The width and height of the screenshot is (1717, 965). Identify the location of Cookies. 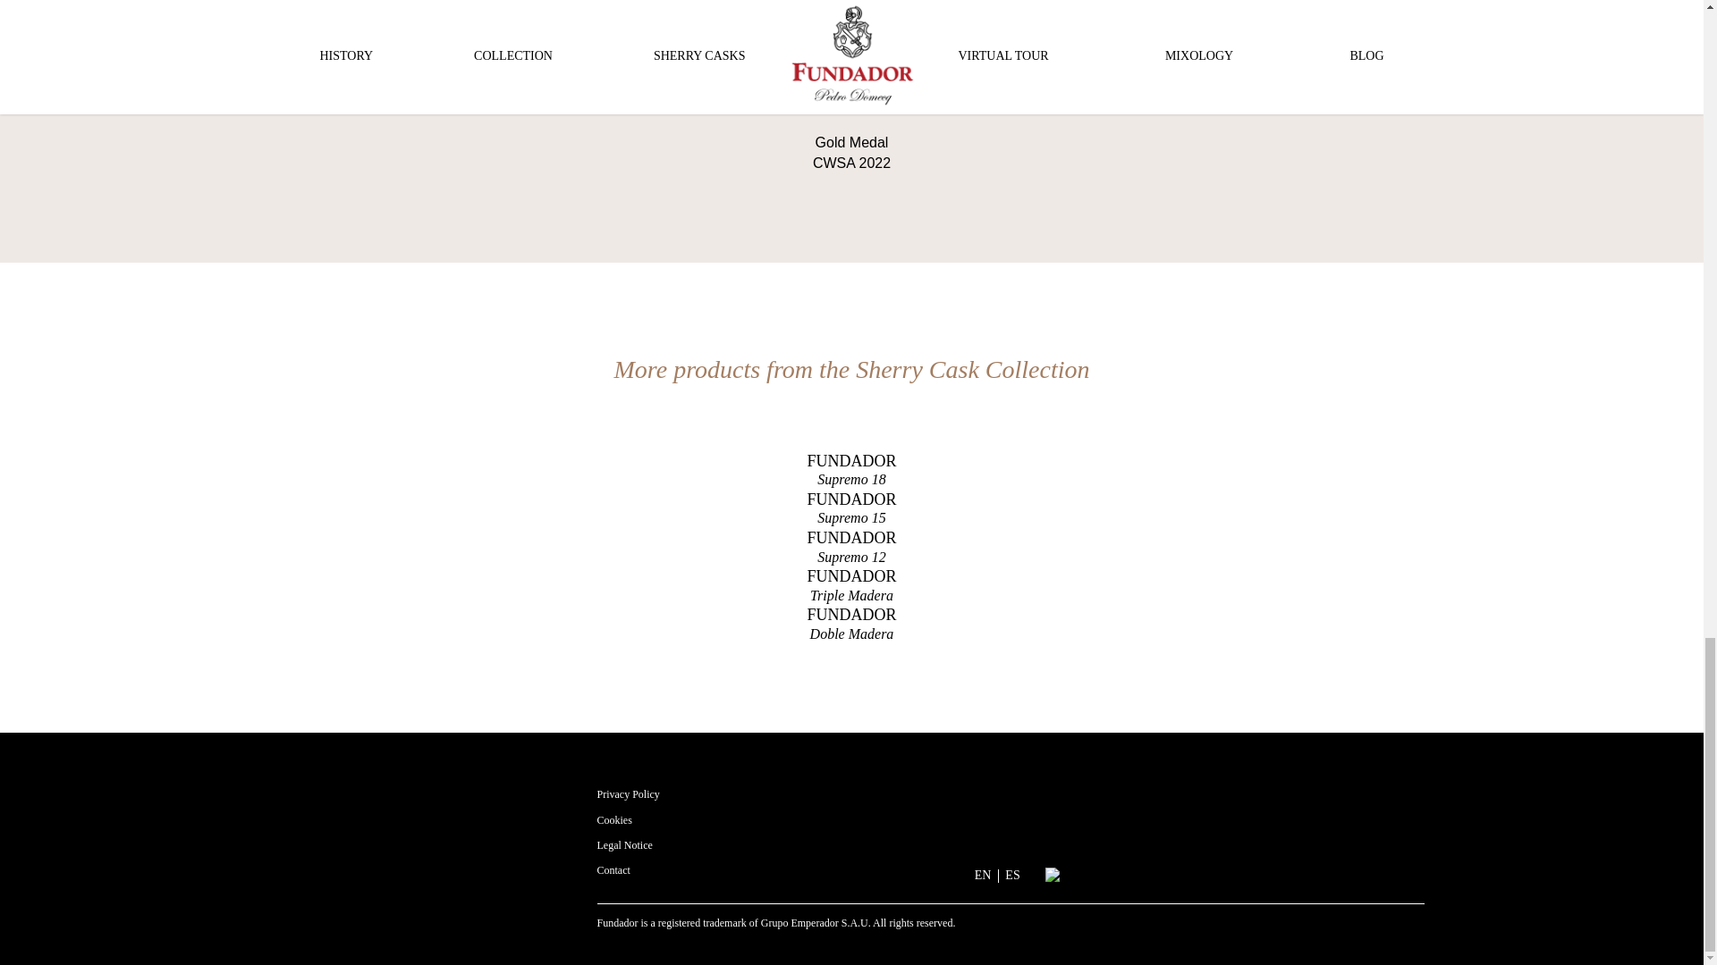
(628, 794).